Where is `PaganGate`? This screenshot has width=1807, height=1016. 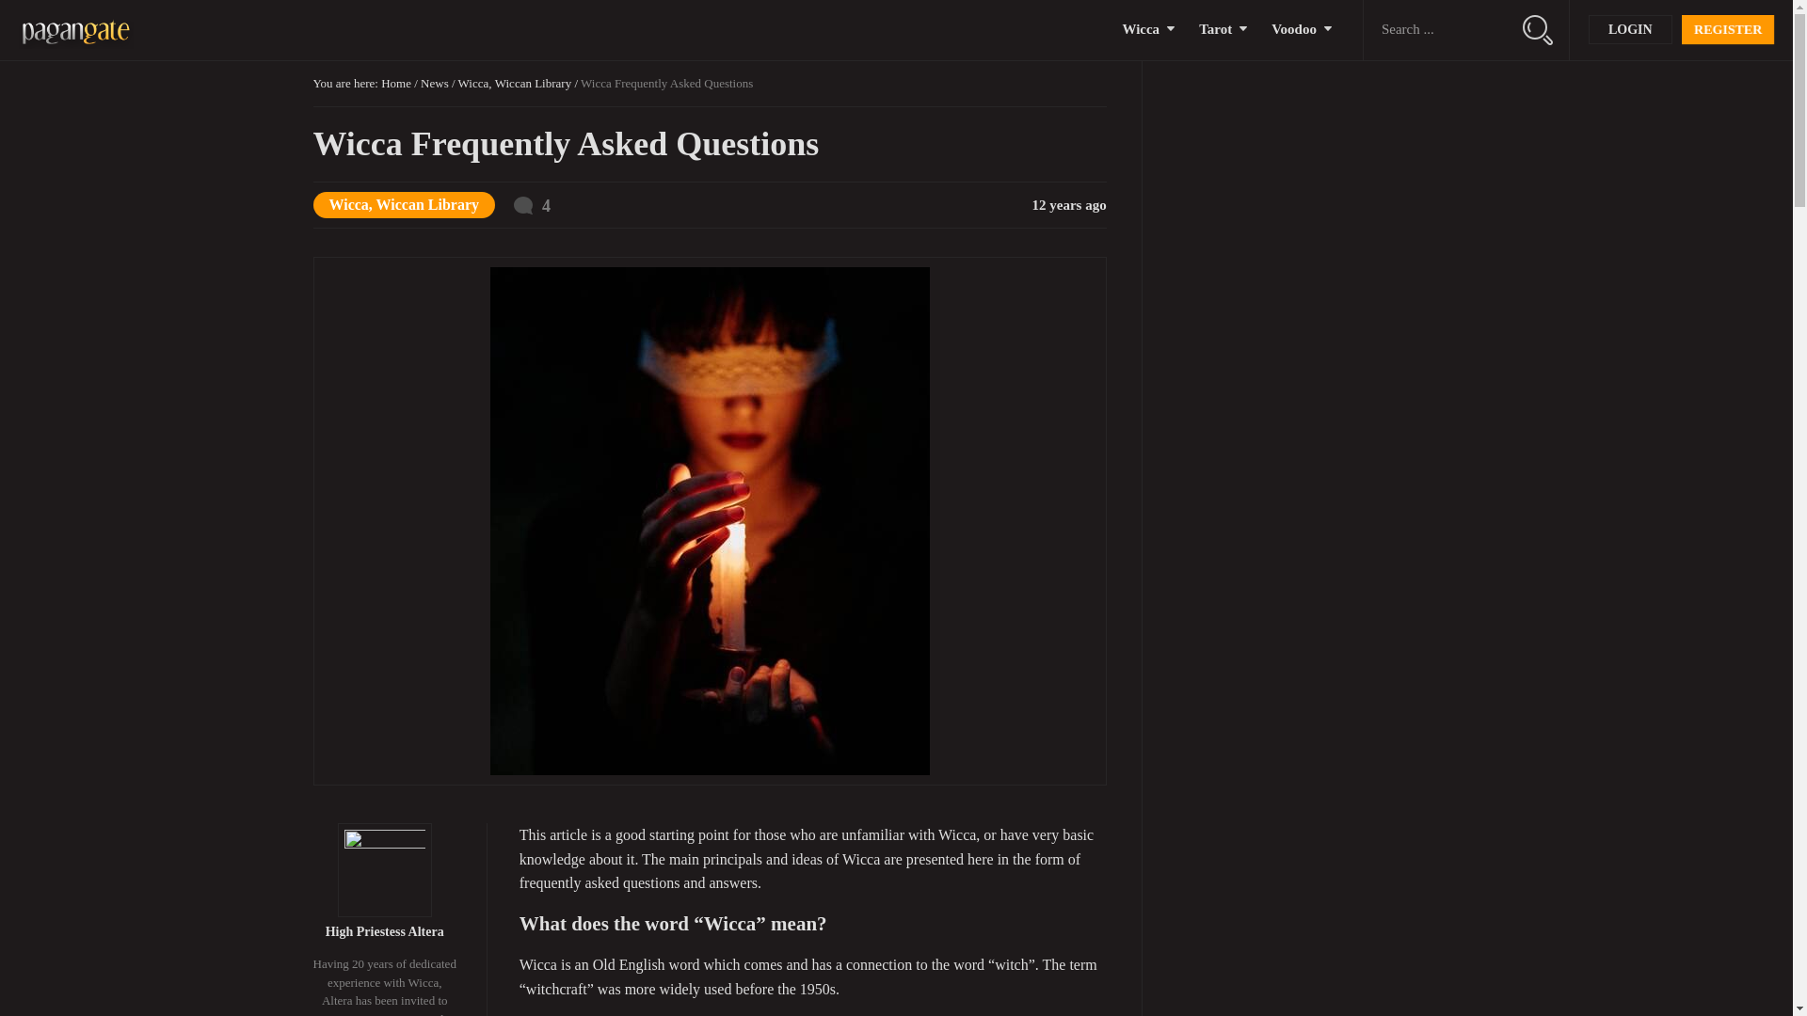 PaganGate is located at coordinates (75, 29).